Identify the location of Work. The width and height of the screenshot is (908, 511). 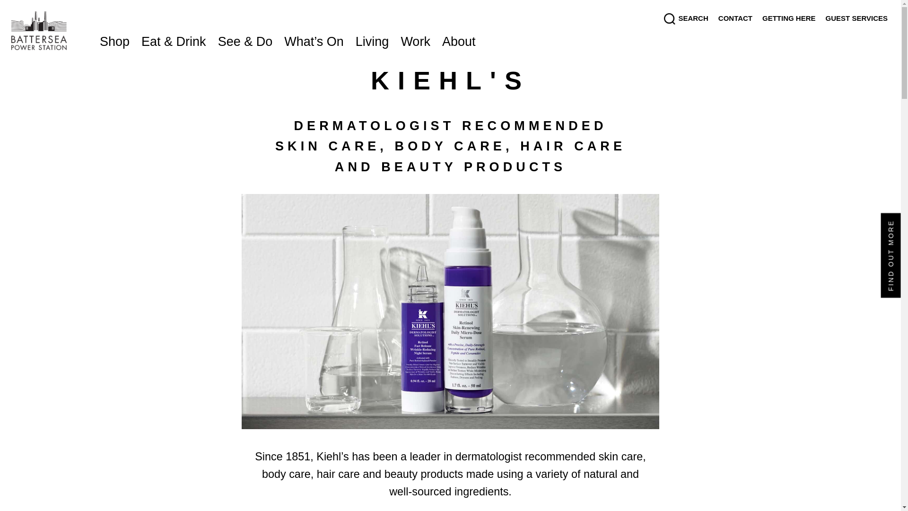
(415, 43).